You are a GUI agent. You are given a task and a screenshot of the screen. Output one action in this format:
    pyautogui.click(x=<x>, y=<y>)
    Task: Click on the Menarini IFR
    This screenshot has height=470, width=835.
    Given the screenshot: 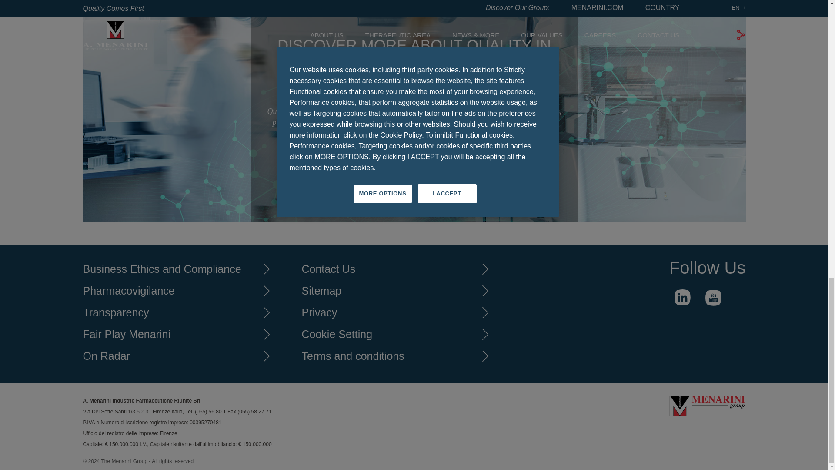 What is the action you would take?
    pyautogui.click(x=707, y=407)
    